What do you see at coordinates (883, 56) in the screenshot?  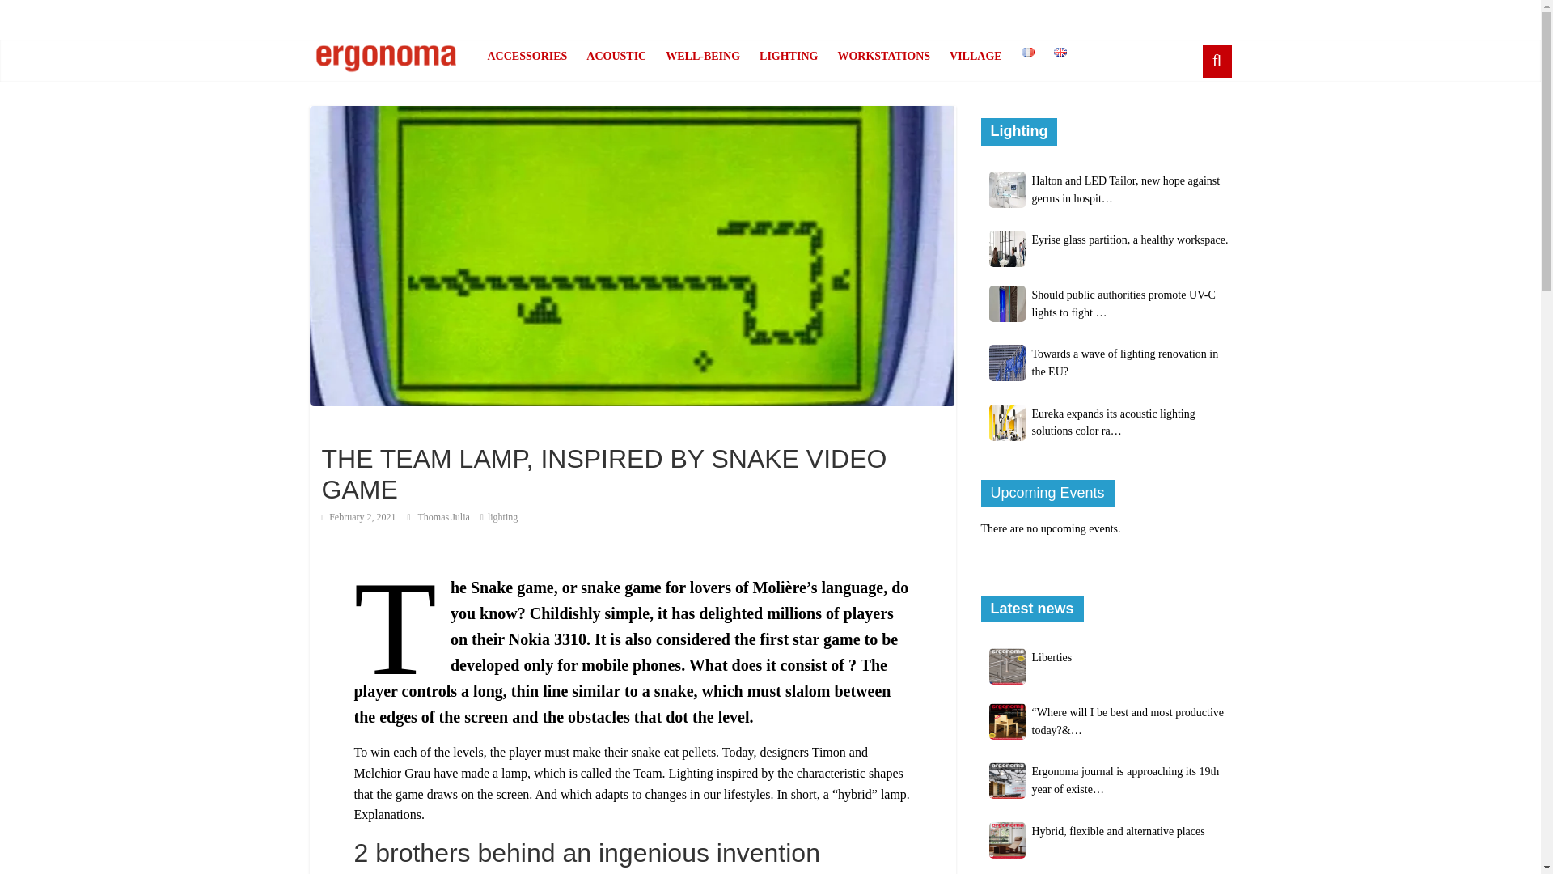 I see `WORKSTATIONS` at bounding box center [883, 56].